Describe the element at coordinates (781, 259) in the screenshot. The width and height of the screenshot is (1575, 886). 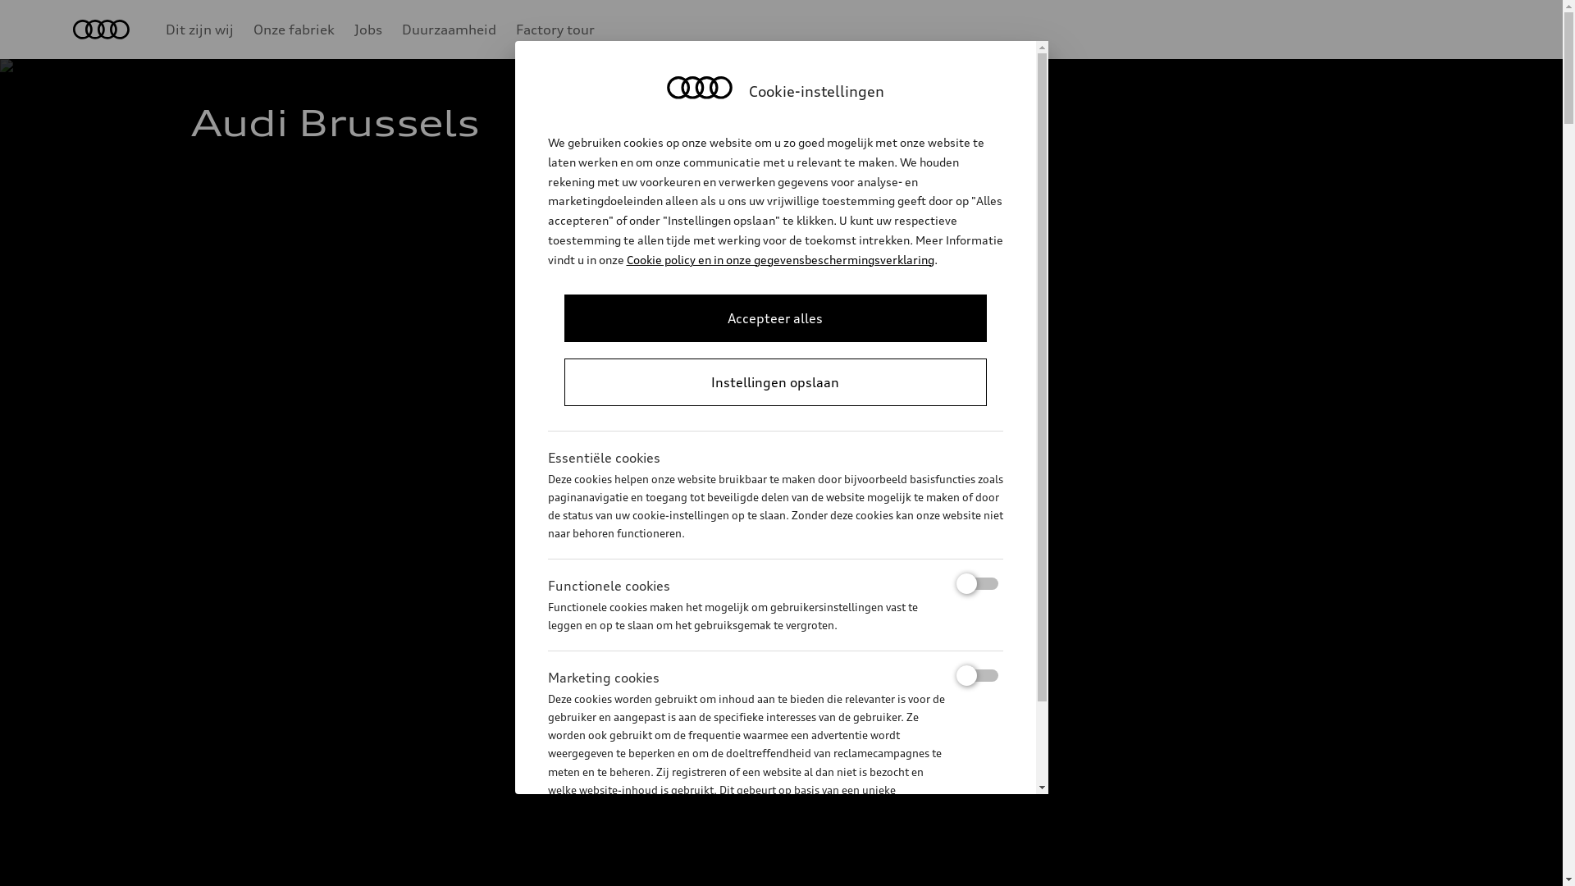
I see `Cookie policy en in onze gegevensbeschermingsverklaring` at that location.